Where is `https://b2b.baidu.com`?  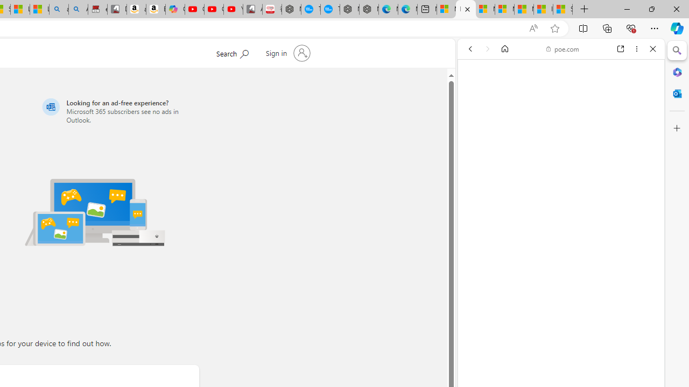 https://b2b.baidu.com is located at coordinates (519, 313).